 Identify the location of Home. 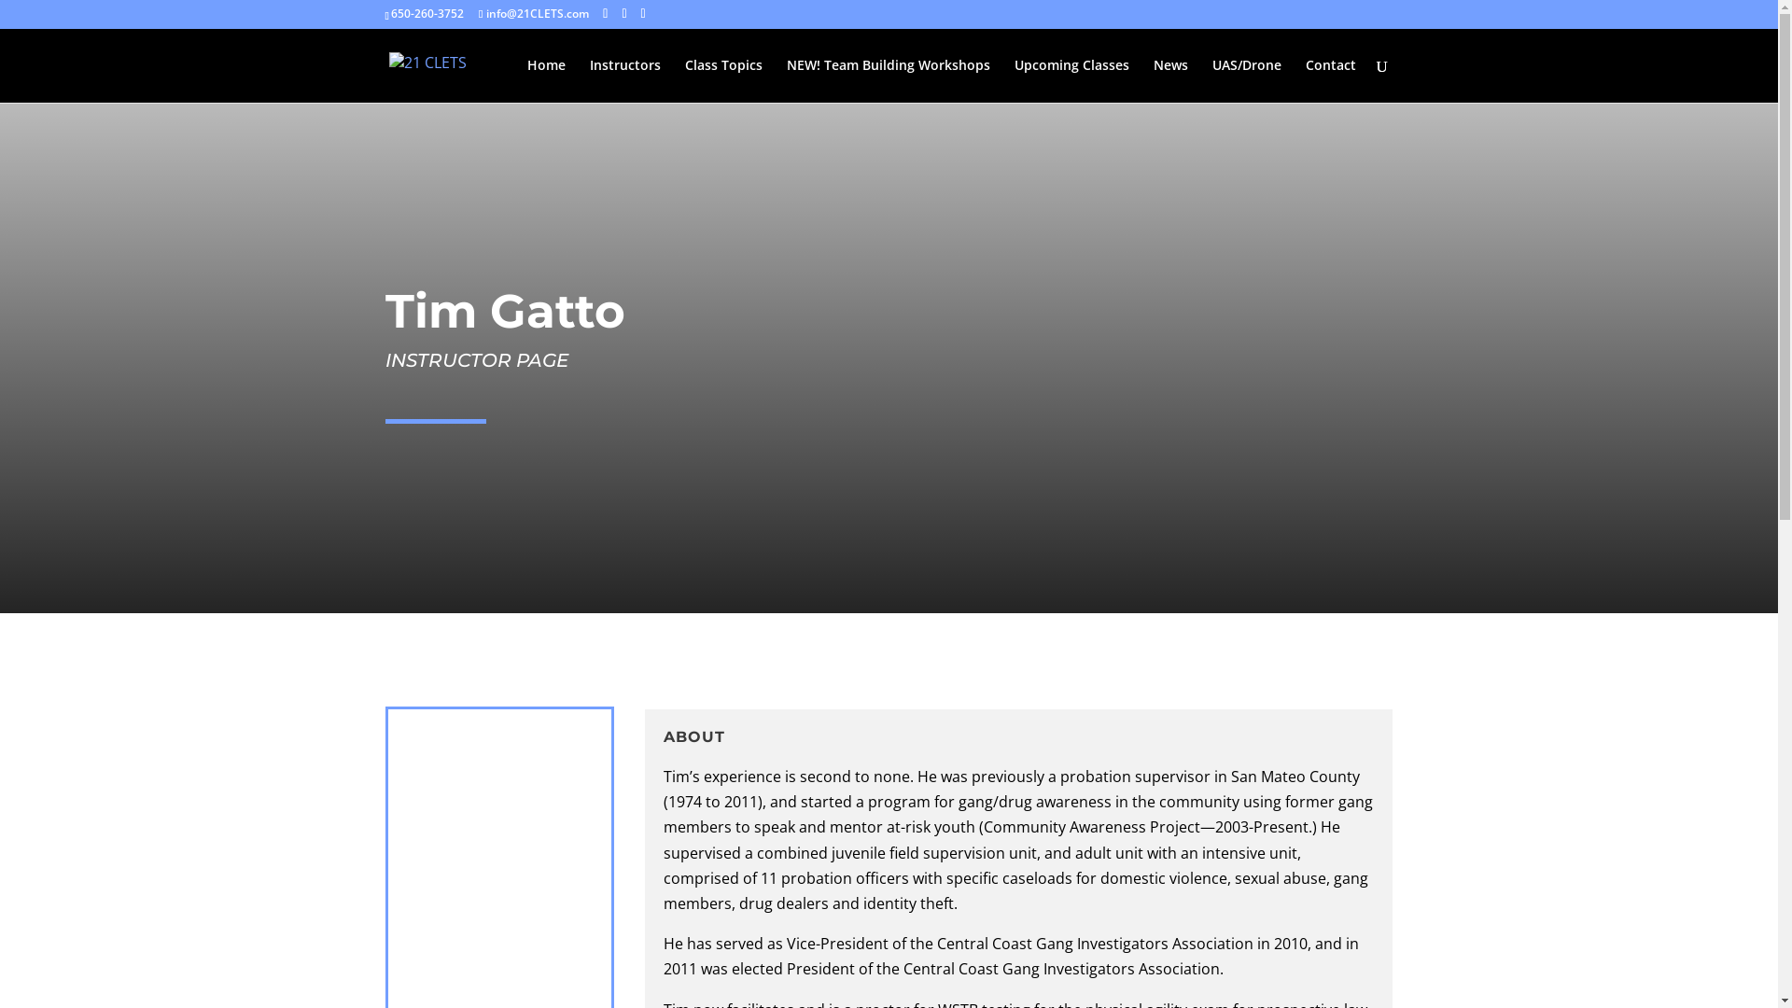
(545, 80).